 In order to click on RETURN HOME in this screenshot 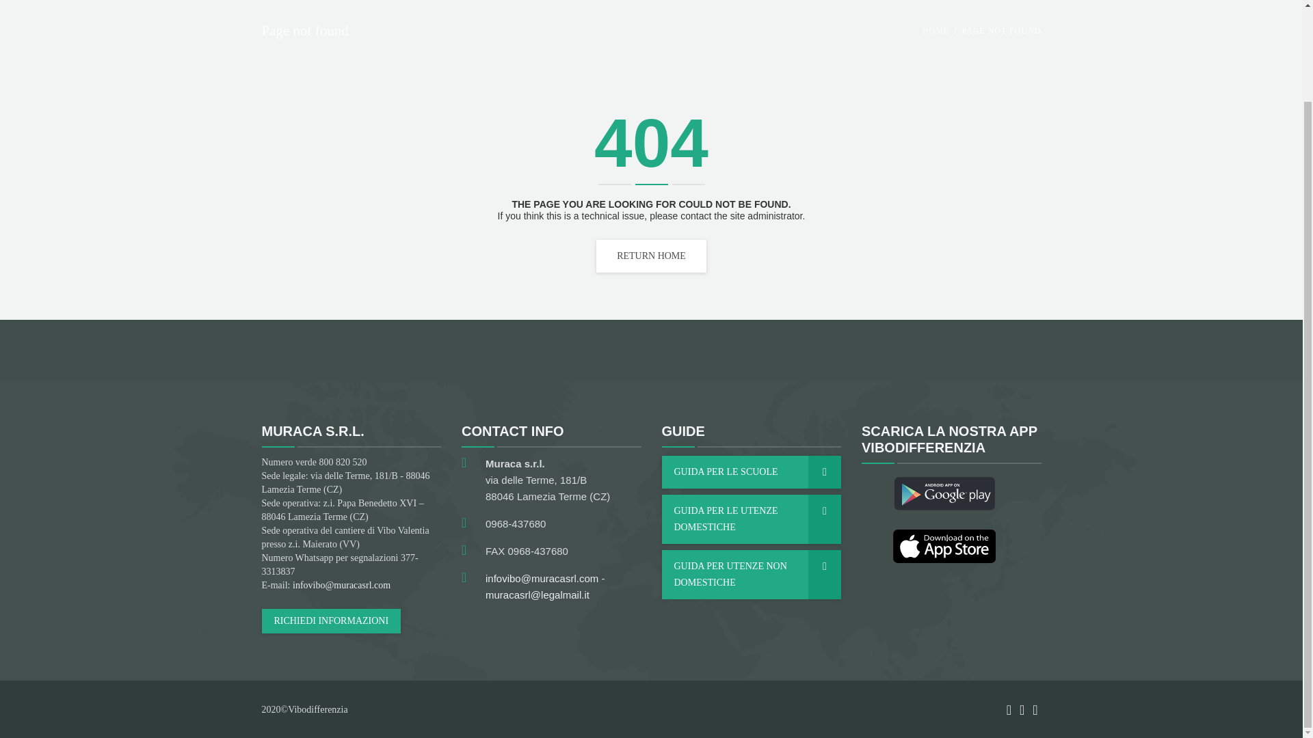, I will do `click(651, 256)`.